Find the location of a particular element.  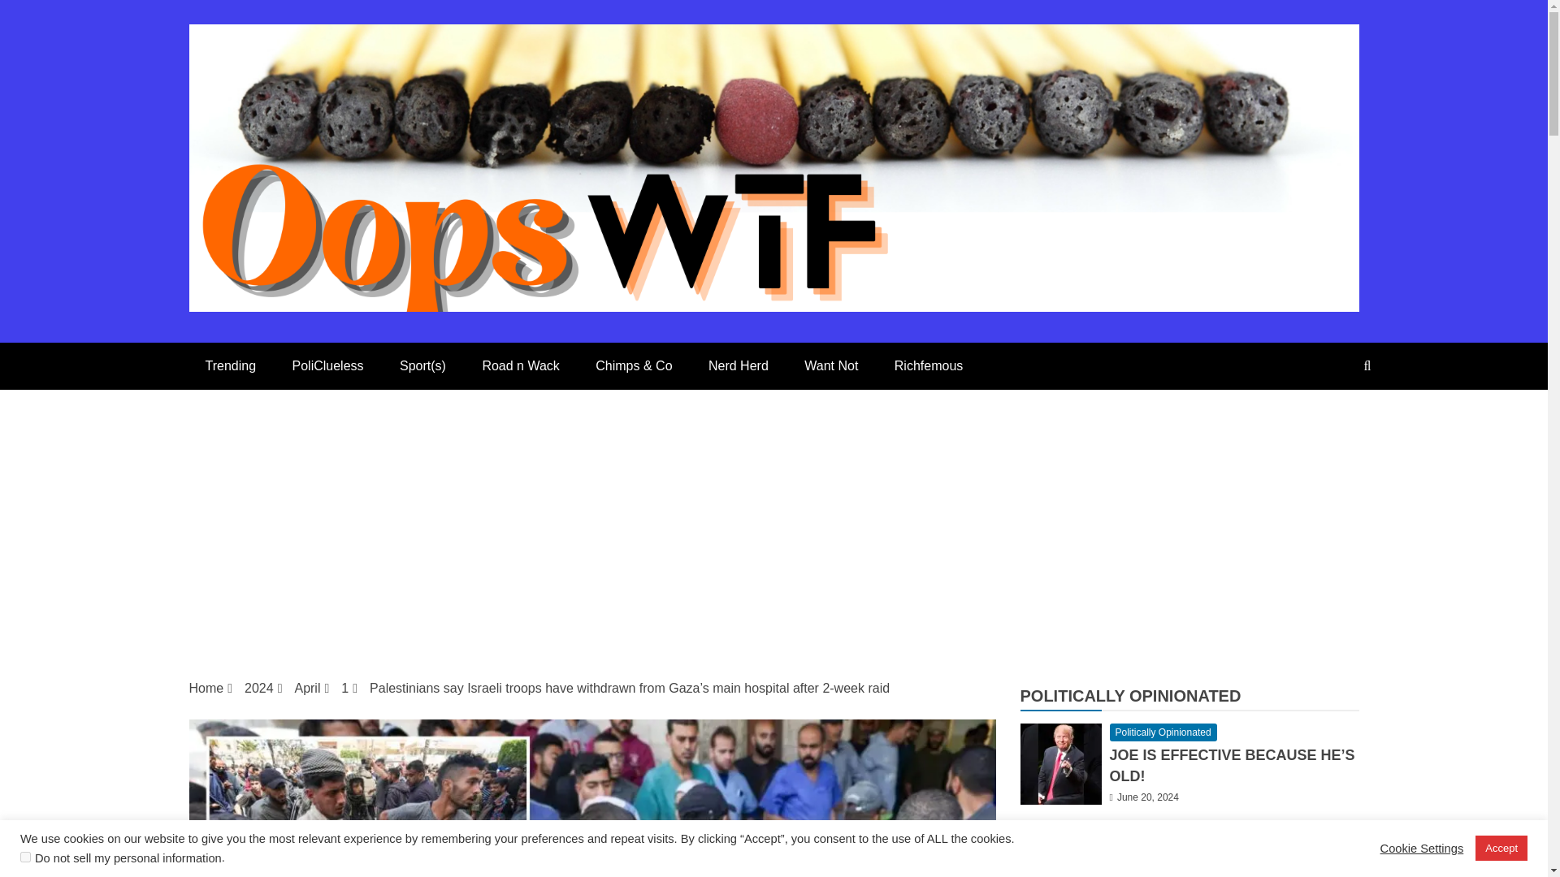

Joe is effective BECAUSE he's old! 5 is located at coordinates (1060, 764).